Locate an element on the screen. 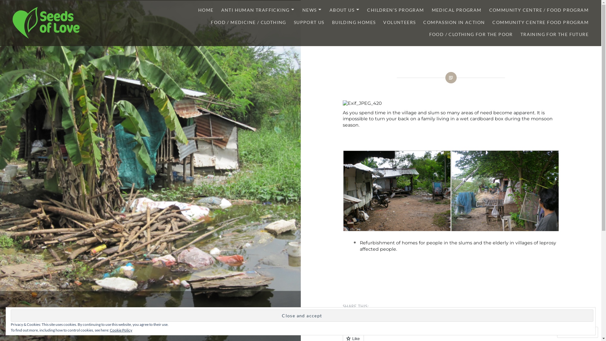 This screenshot has height=341, width=606. SUPPORT US is located at coordinates (309, 23).